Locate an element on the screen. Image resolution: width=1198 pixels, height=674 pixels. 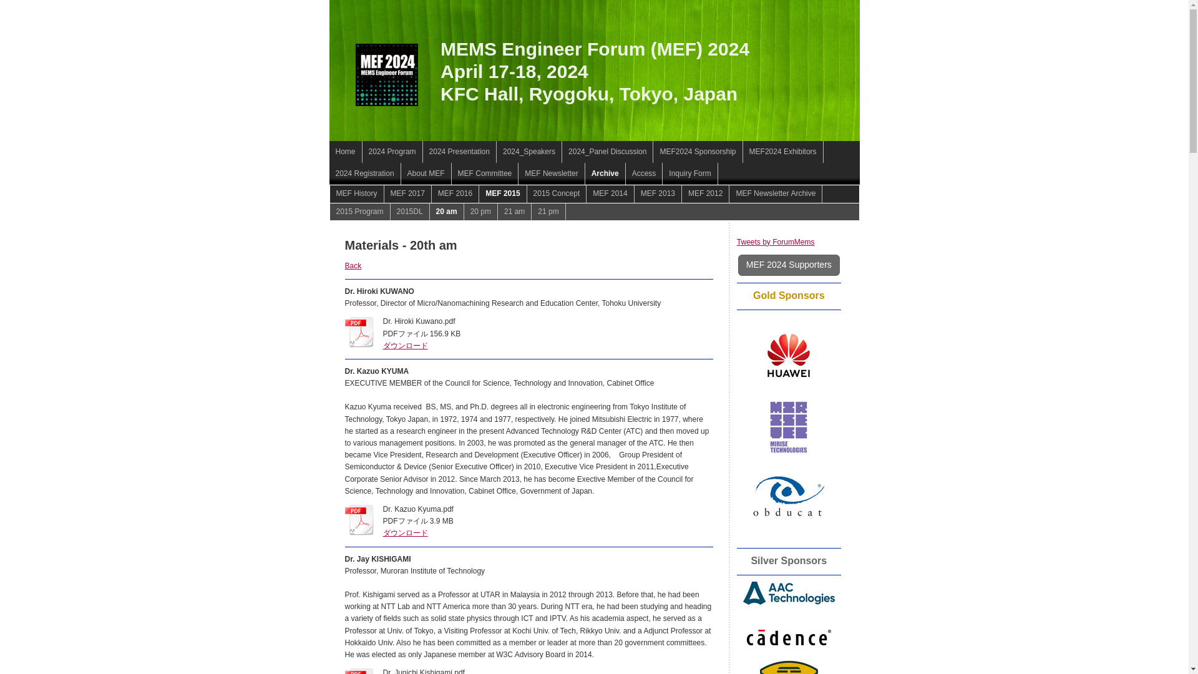
2015DL is located at coordinates (353, 266).